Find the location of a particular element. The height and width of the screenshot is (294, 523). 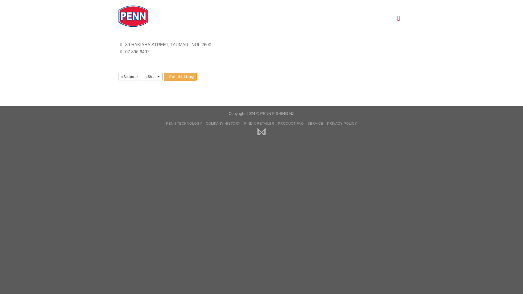

Contact Us is located at coordinates (374, 4).